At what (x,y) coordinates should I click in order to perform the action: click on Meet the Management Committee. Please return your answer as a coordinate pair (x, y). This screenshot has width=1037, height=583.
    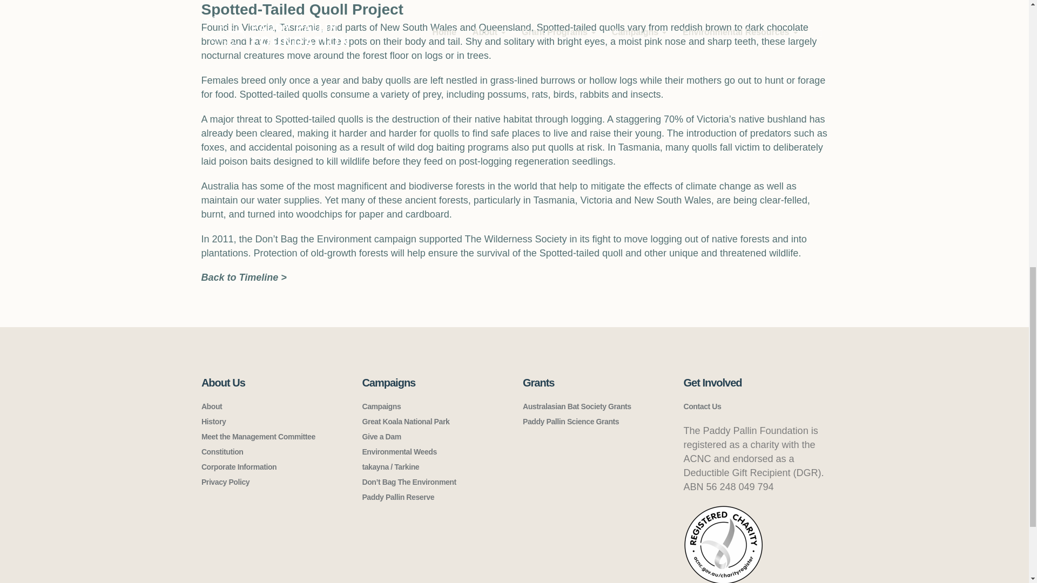
    Looking at the image, I should click on (258, 436).